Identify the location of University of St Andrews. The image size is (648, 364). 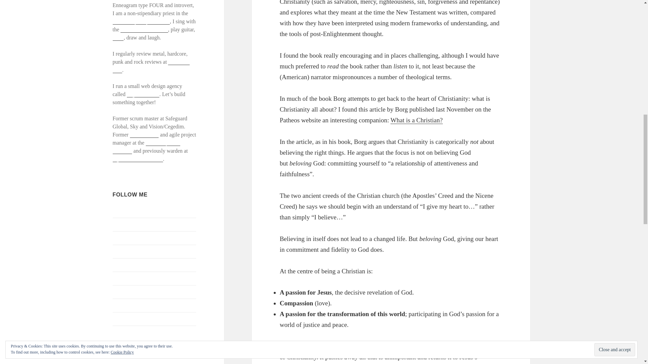
(146, 147).